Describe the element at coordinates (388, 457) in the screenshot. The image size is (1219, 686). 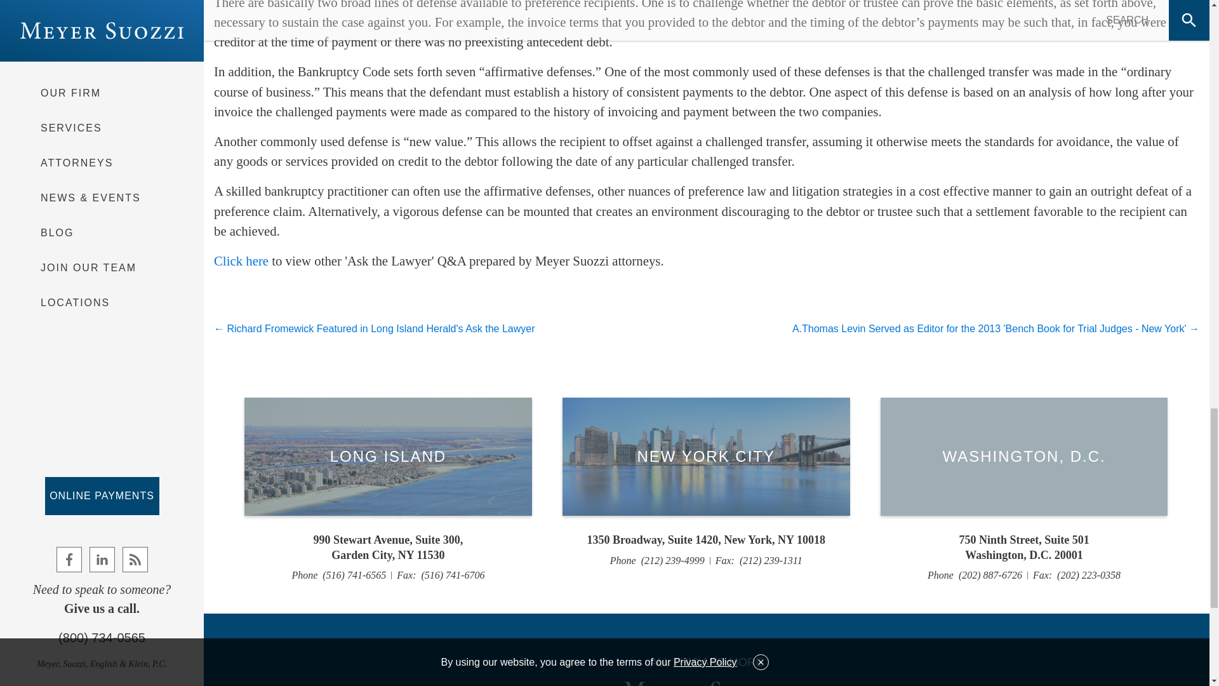
I see `LONG ISLAND` at that location.